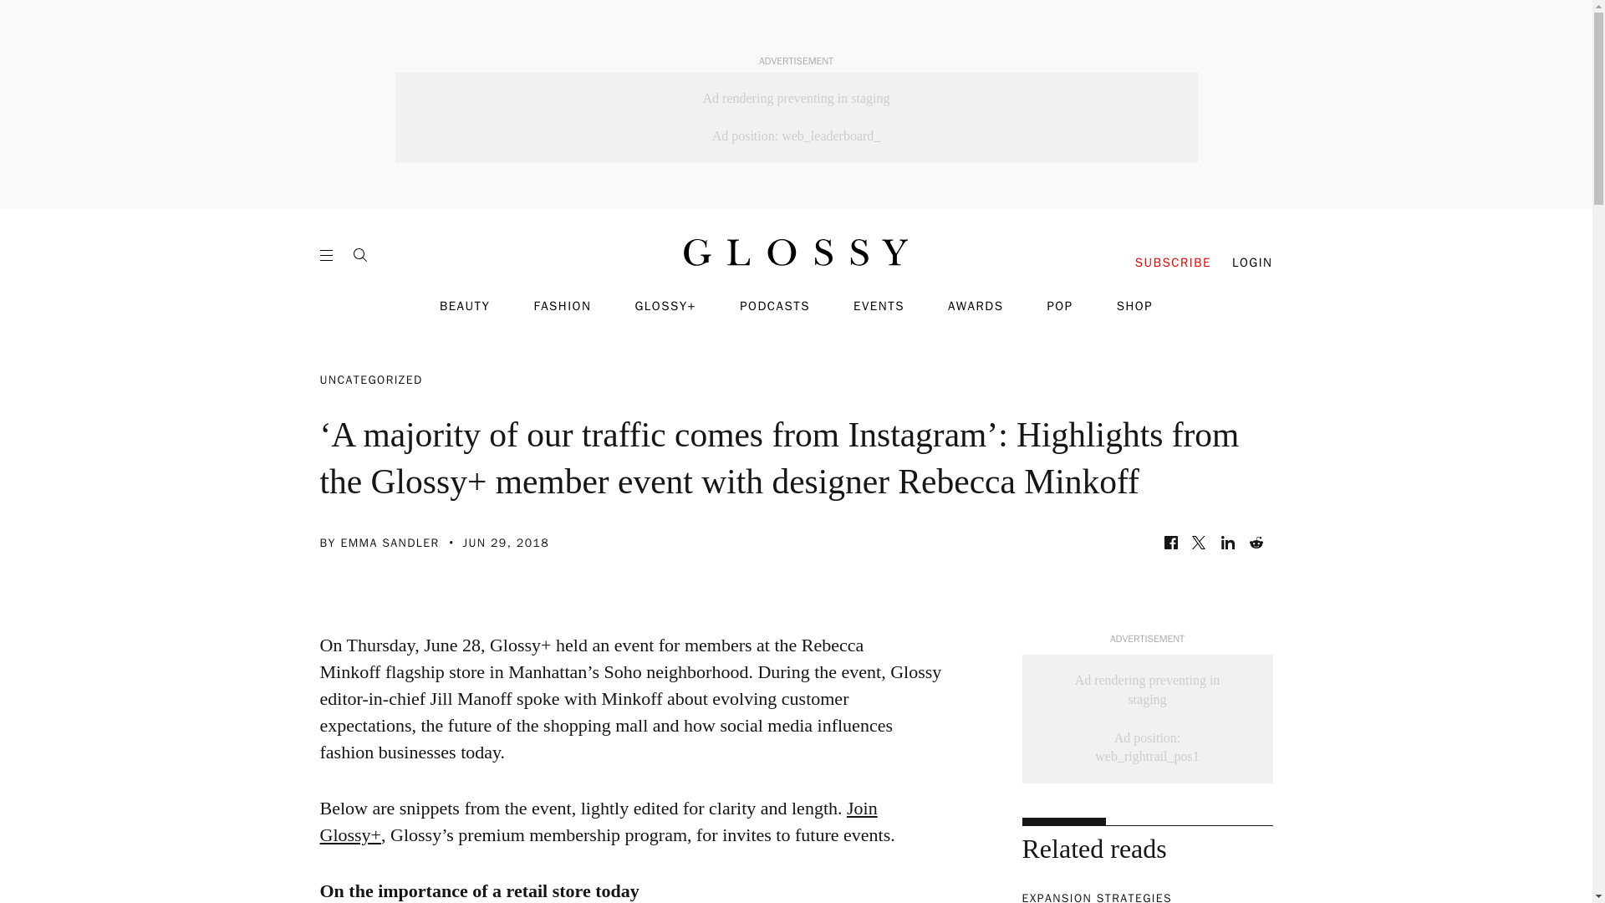 The height and width of the screenshot is (903, 1605). I want to click on POP, so click(1058, 306).